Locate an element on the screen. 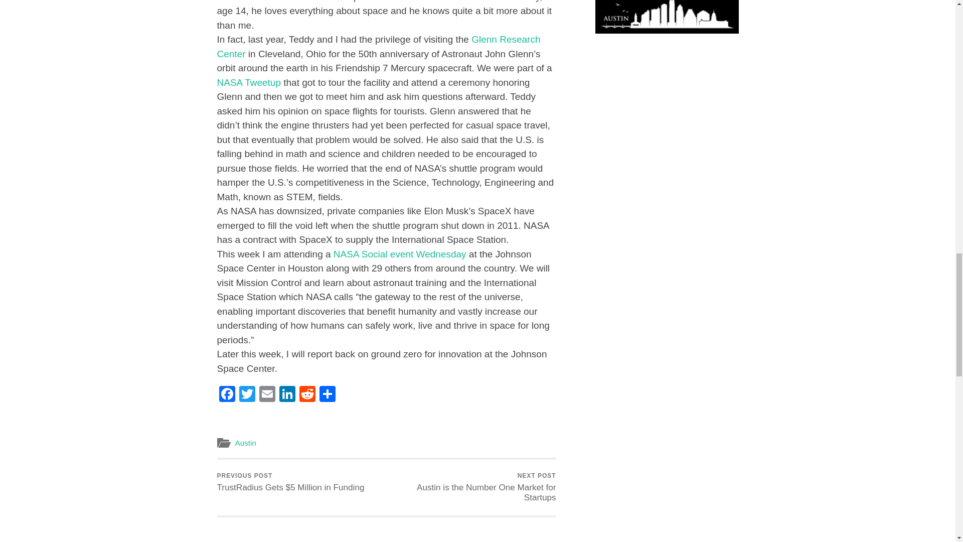 The height and width of the screenshot is (542, 963). Twitter is located at coordinates (247, 394).